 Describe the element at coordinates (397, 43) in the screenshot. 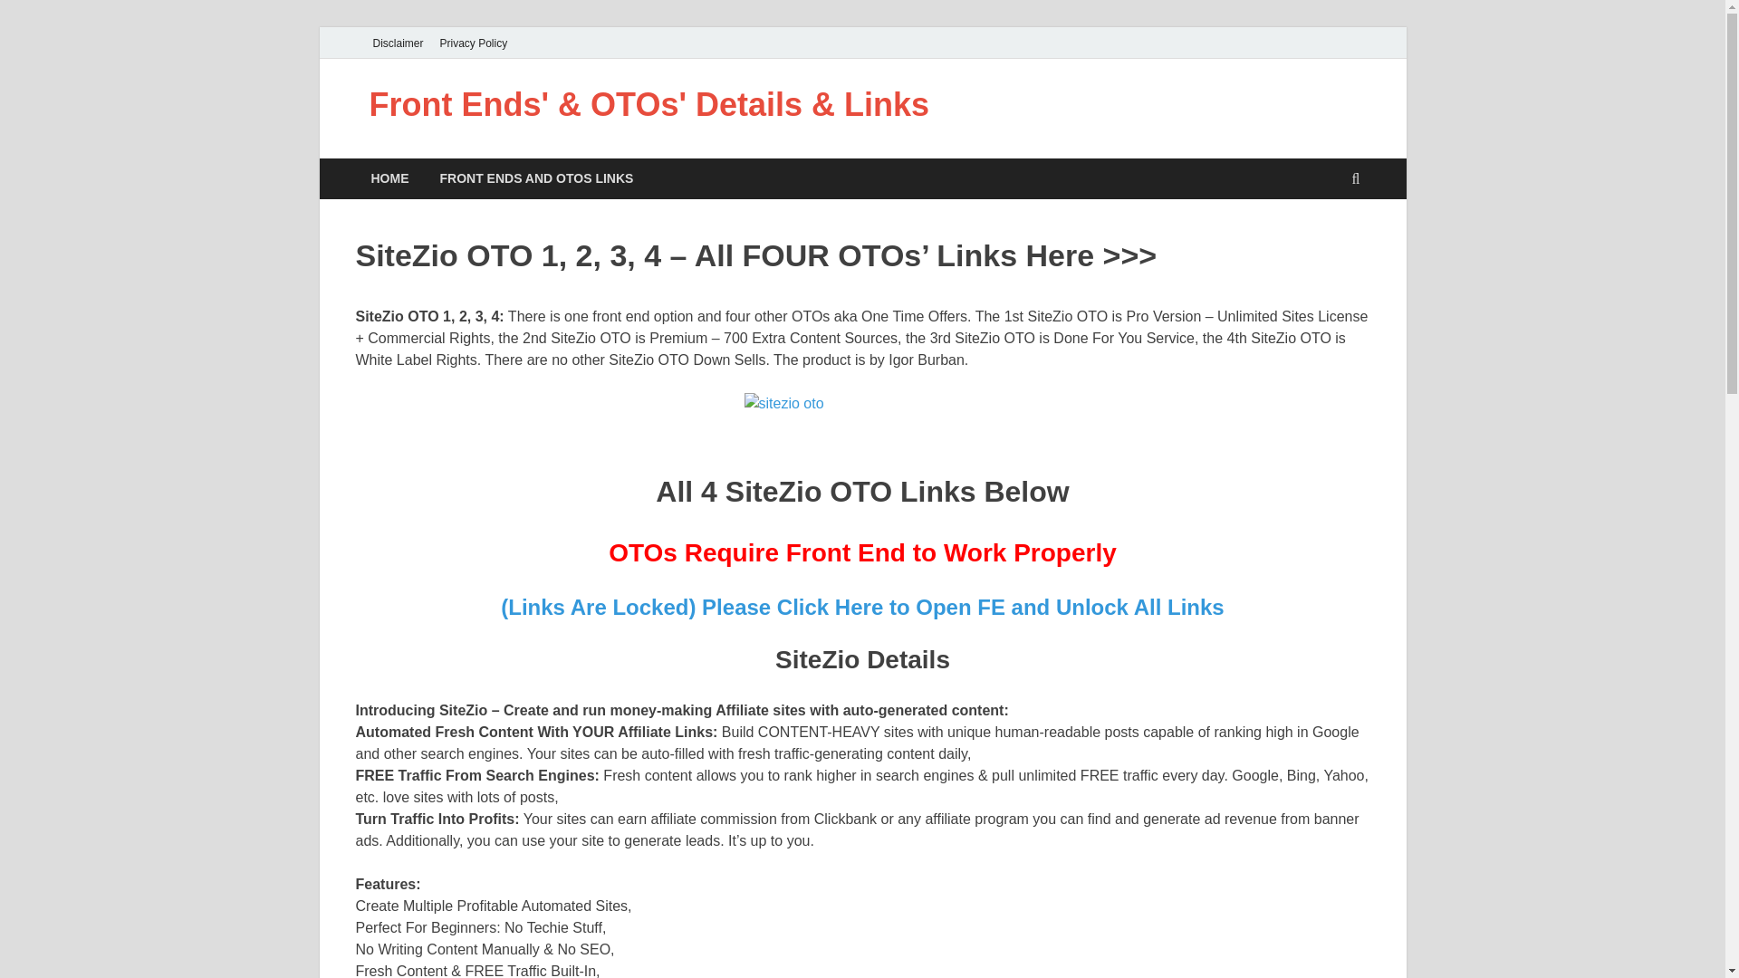

I see `Disclaimer` at that location.